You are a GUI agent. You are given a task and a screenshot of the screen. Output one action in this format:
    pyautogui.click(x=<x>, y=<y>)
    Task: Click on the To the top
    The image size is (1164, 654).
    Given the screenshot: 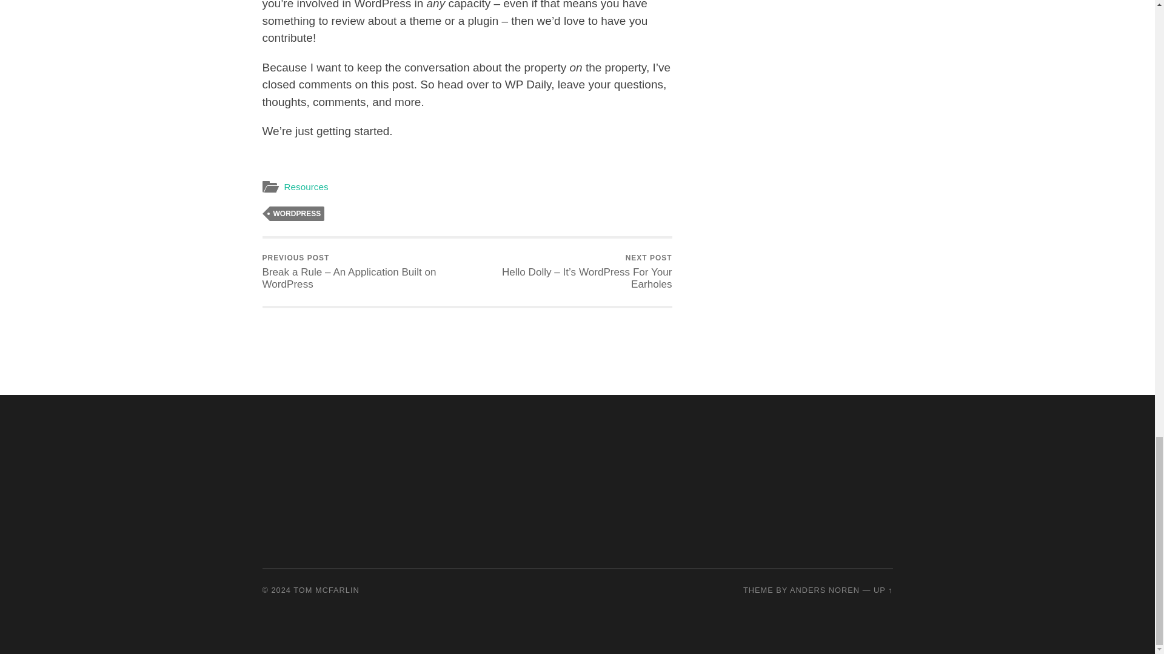 What is the action you would take?
    pyautogui.click(x=883, y=590)
    